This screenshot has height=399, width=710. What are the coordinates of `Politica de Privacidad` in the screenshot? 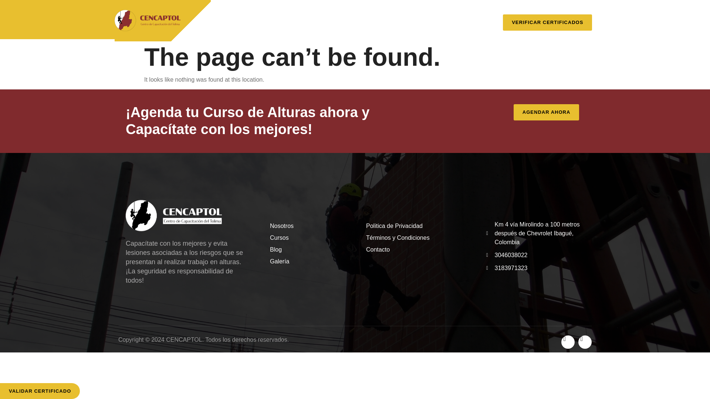 It's located at (415, 226).